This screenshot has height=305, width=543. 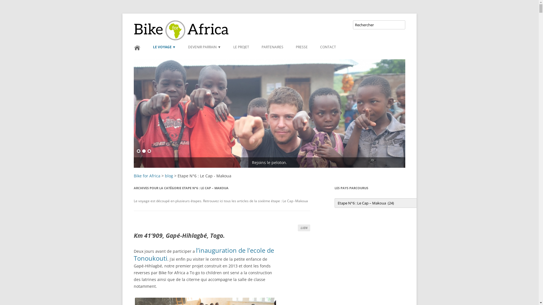 I want to click on PARTENAIRES, so click(x=273, y=47).